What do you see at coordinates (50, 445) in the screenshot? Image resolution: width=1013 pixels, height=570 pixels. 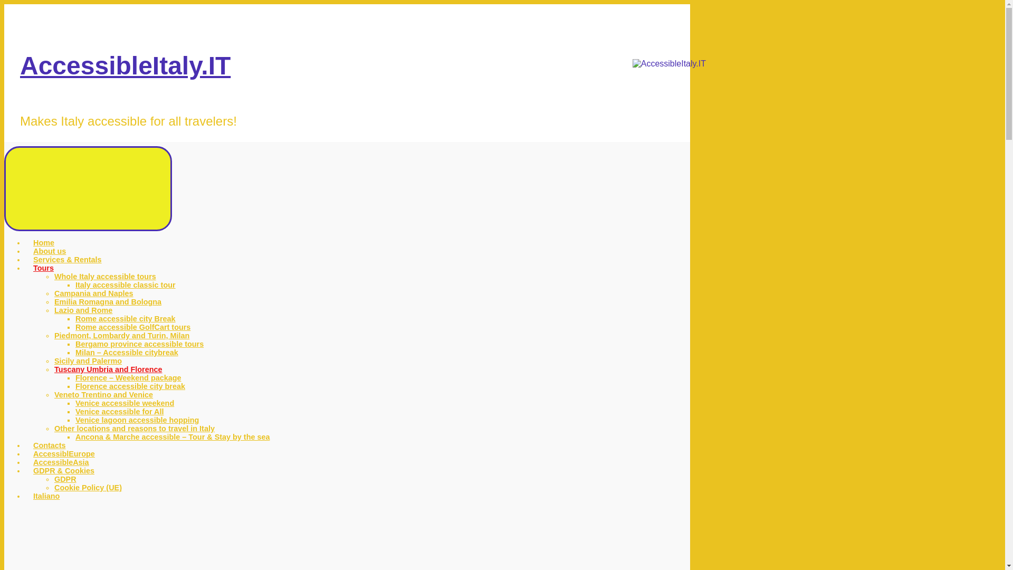 I see `Contacts` at bounding box center [50, 445].